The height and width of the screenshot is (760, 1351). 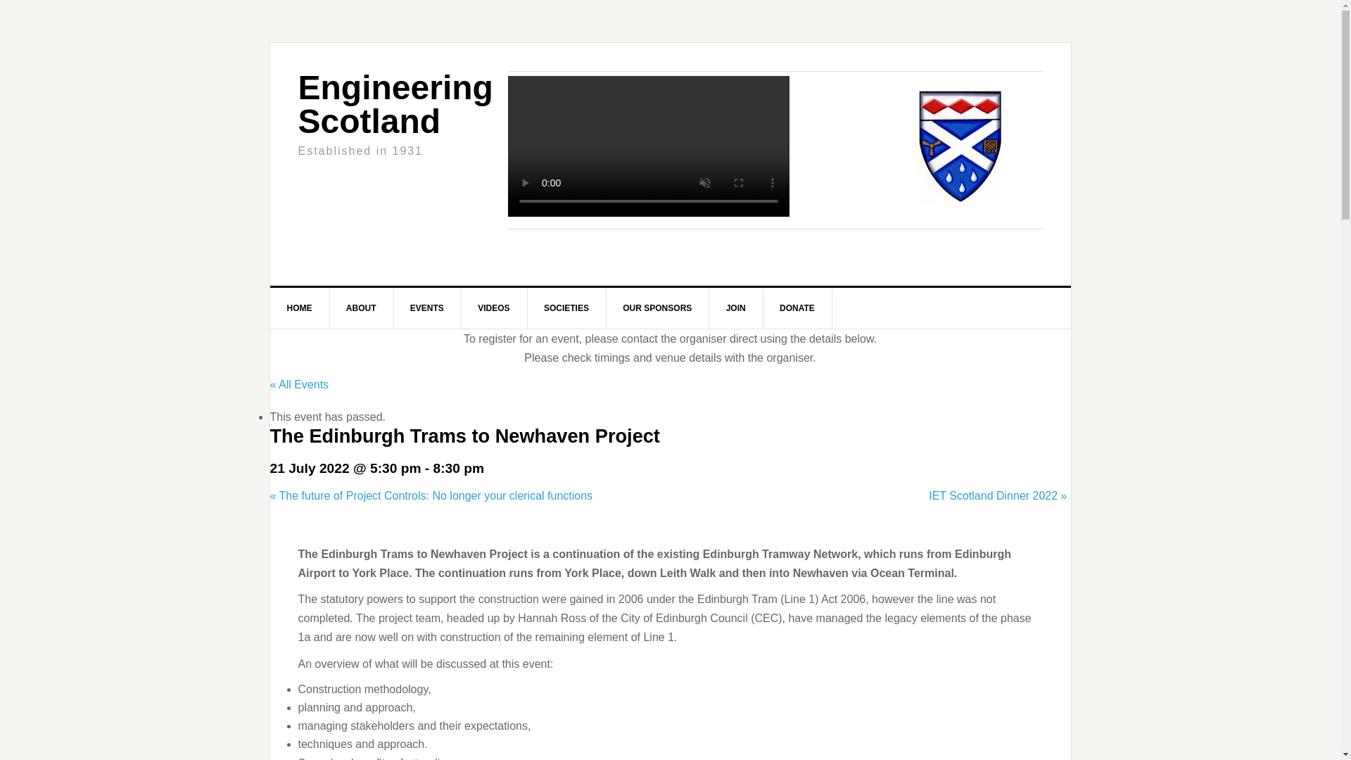 I want to click on JOIN, so click(x=736, y=308).